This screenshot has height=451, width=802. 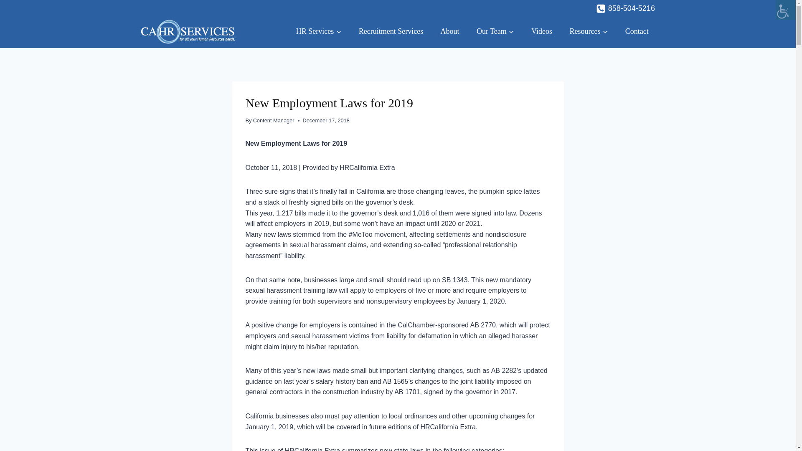 What do you see at coordinates (541, 31) in the screenshot?
I see `Videos` at bounding box center [541, 31].